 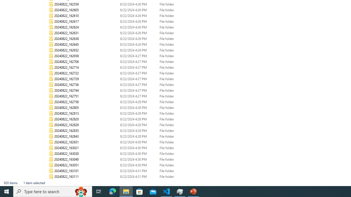 What do you see at coordinates (129, 96) in the screenshot?
I see `20240822_162751` at bounding box center [129, 96].